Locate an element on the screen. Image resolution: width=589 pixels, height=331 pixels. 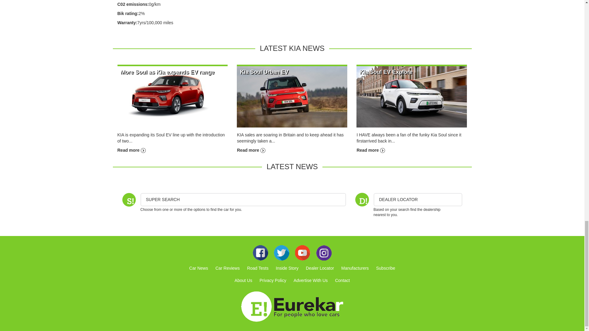
Kia Soul EV Explore is located at coordinates (412, 96).